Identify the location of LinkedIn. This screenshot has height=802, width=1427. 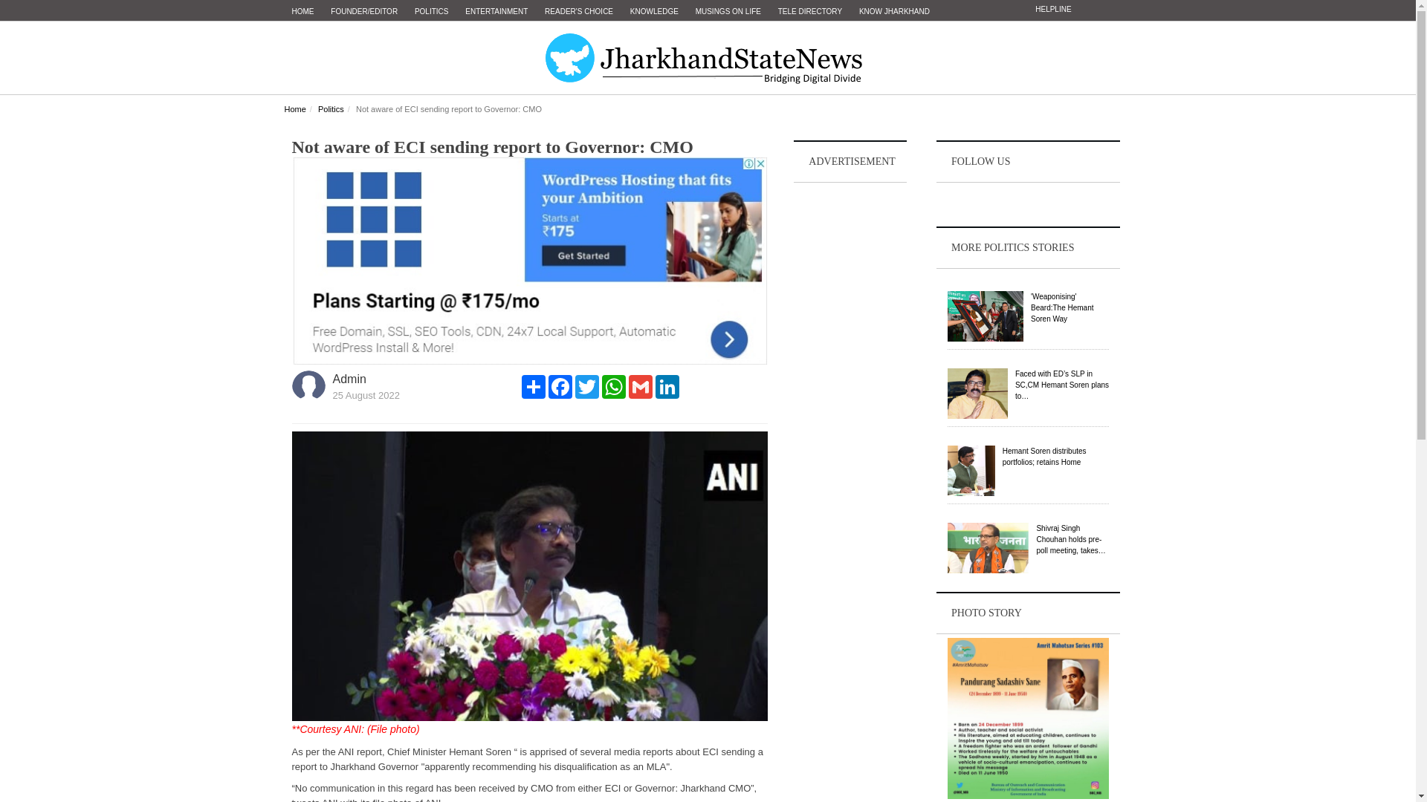
(667, 386).